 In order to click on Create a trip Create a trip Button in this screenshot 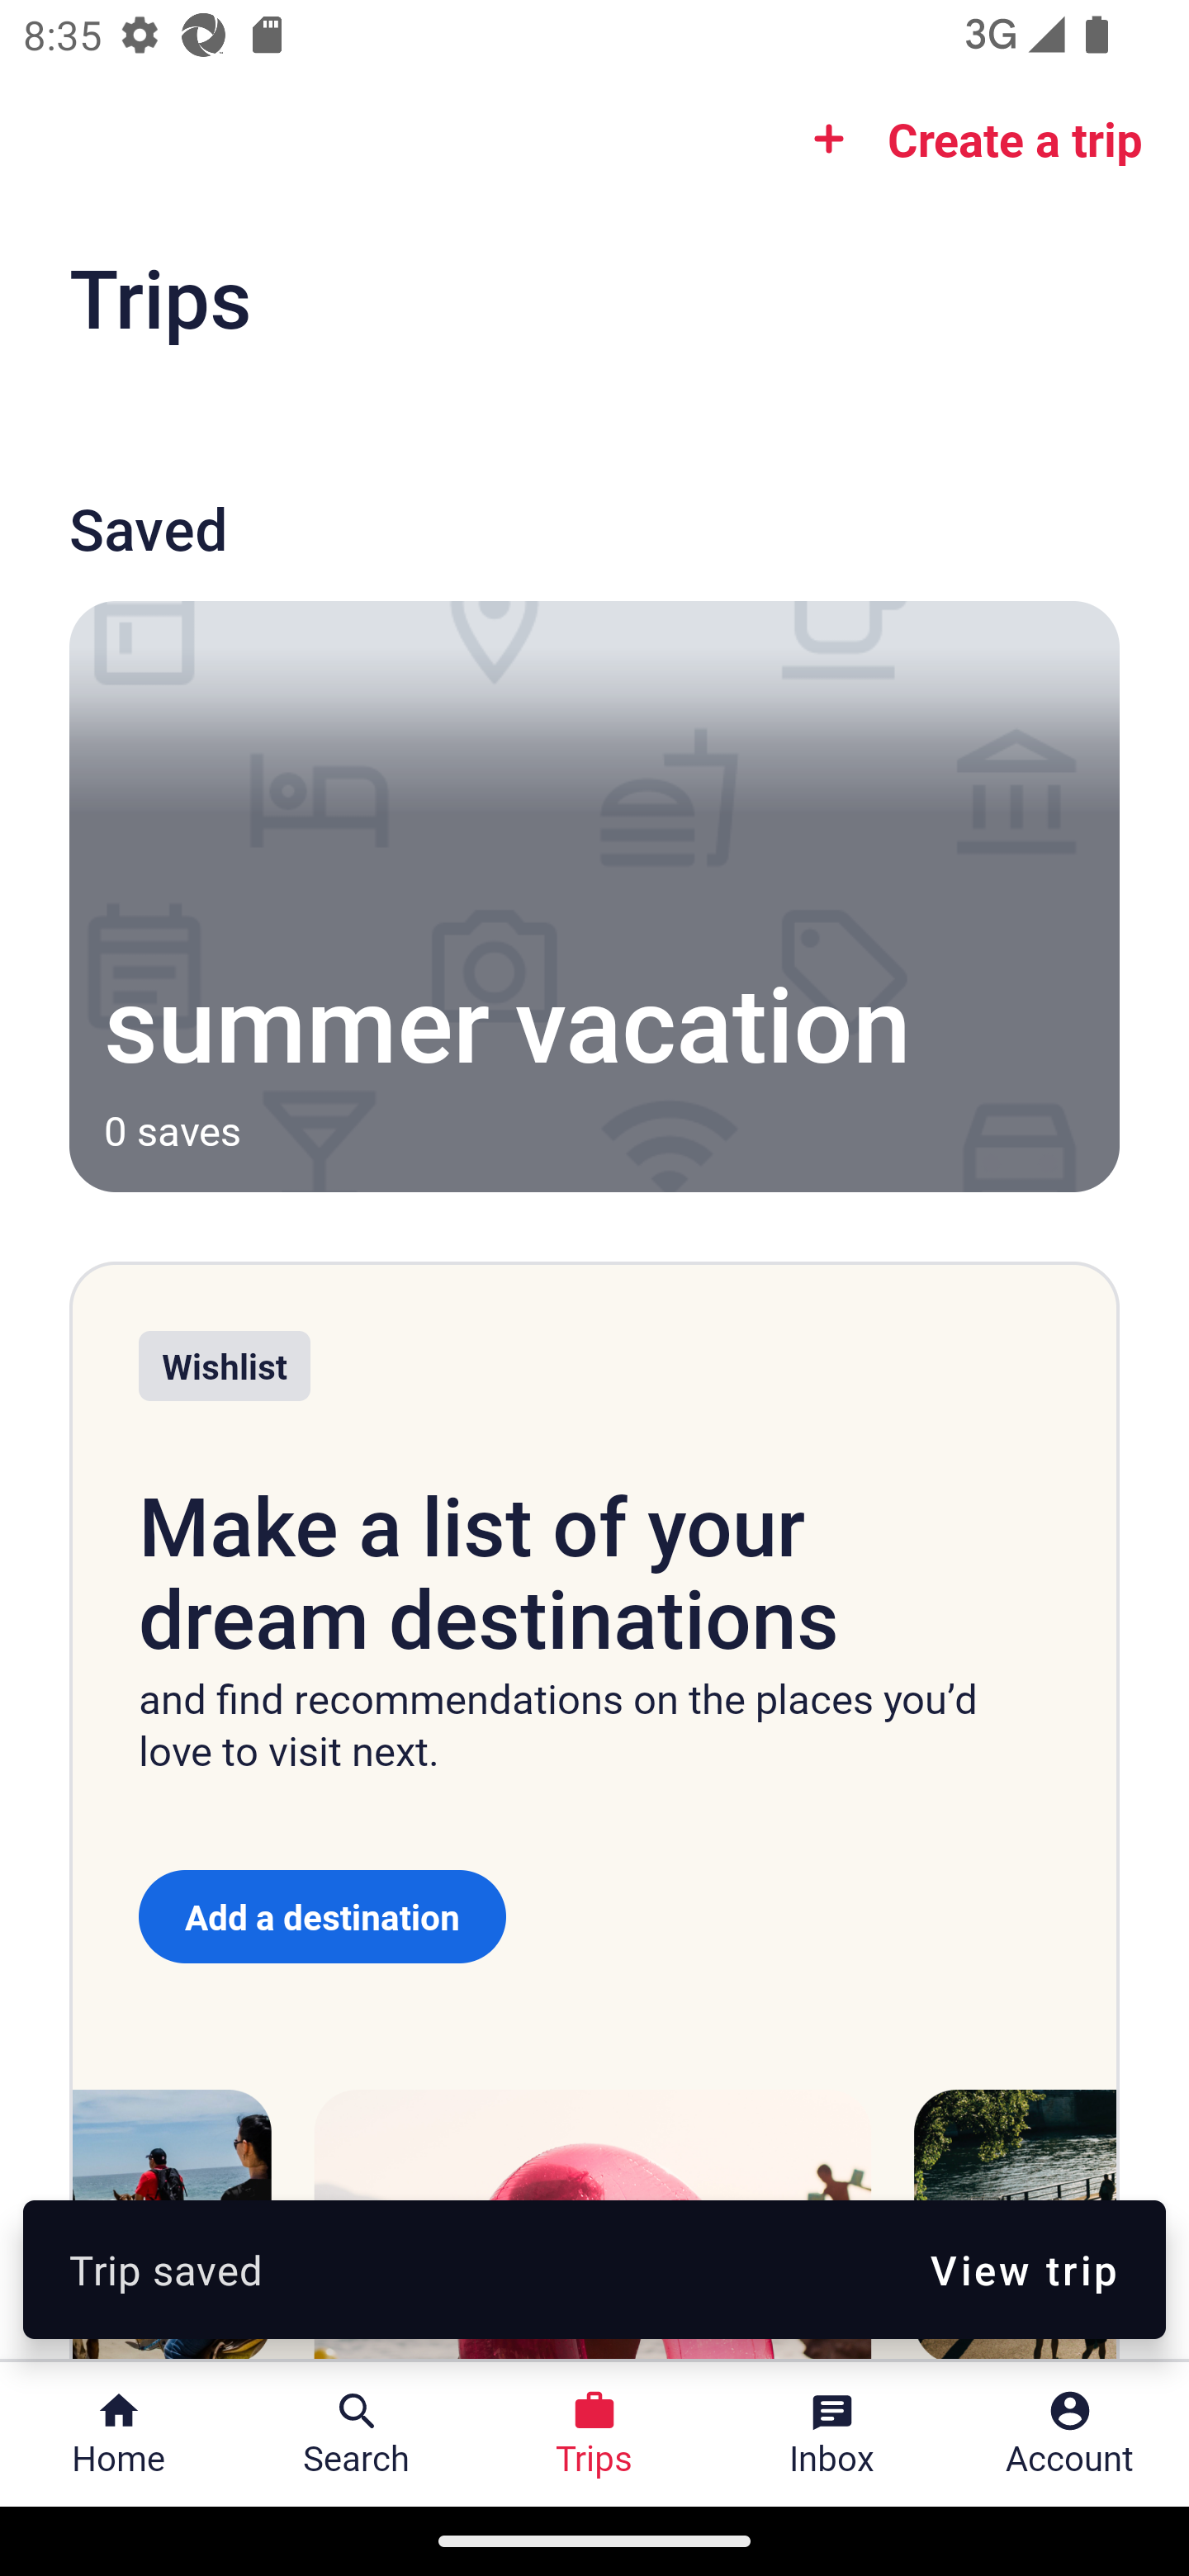, I will do `click(968, 139)`.